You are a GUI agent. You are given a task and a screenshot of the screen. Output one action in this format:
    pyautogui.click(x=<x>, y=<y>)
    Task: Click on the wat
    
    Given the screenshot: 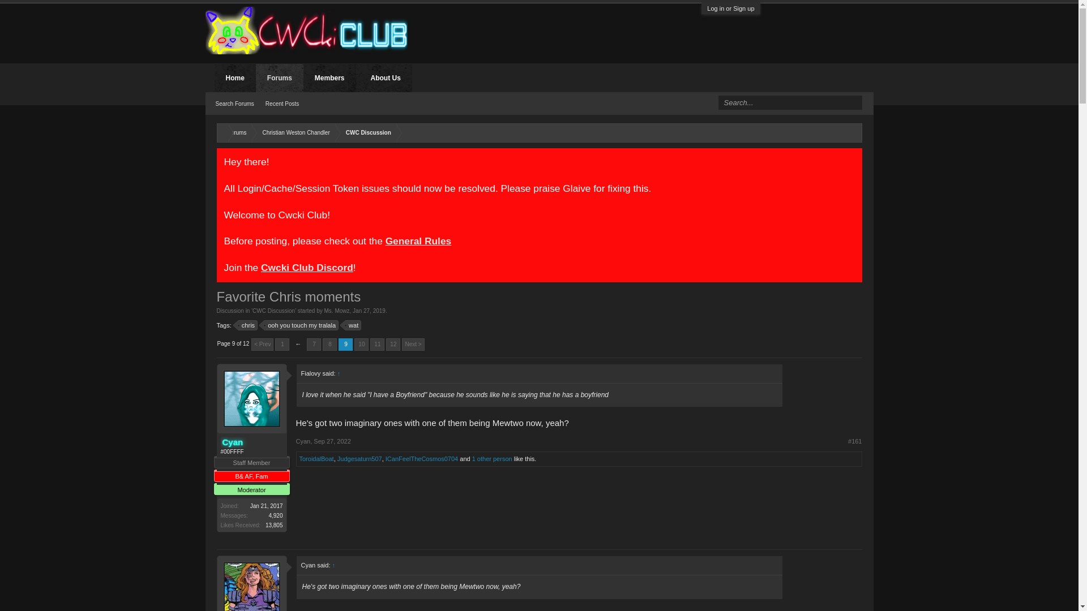 What is the action you would take?
    pyautogui.click(x=353, y=325)
    